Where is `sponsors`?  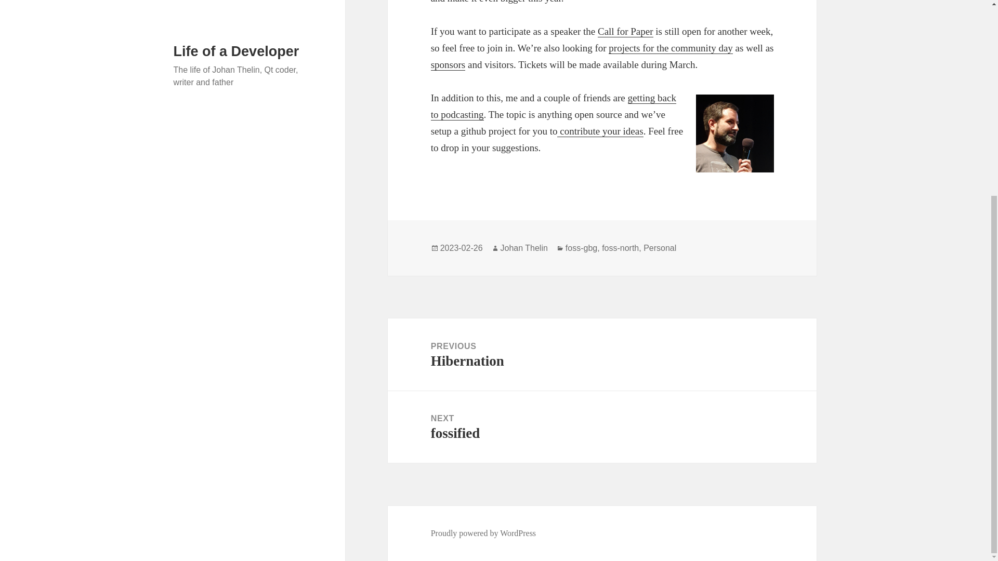
sponsors is located at coordinates (448, 65).